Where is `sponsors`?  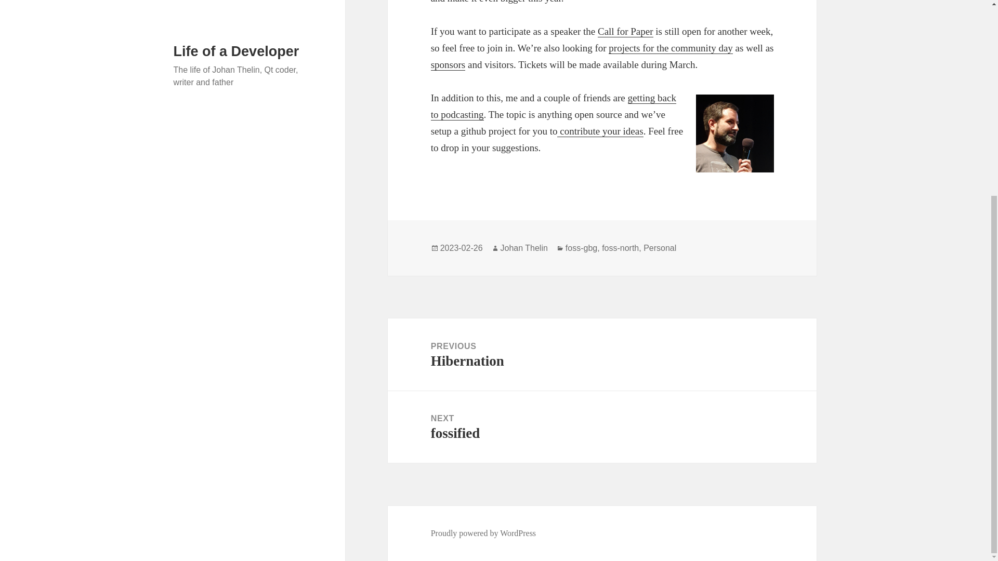
sponsors is located at coordinates (448, 65).